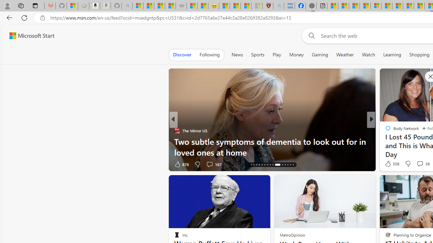  I want to click on 67 Like, so click(389, 164).